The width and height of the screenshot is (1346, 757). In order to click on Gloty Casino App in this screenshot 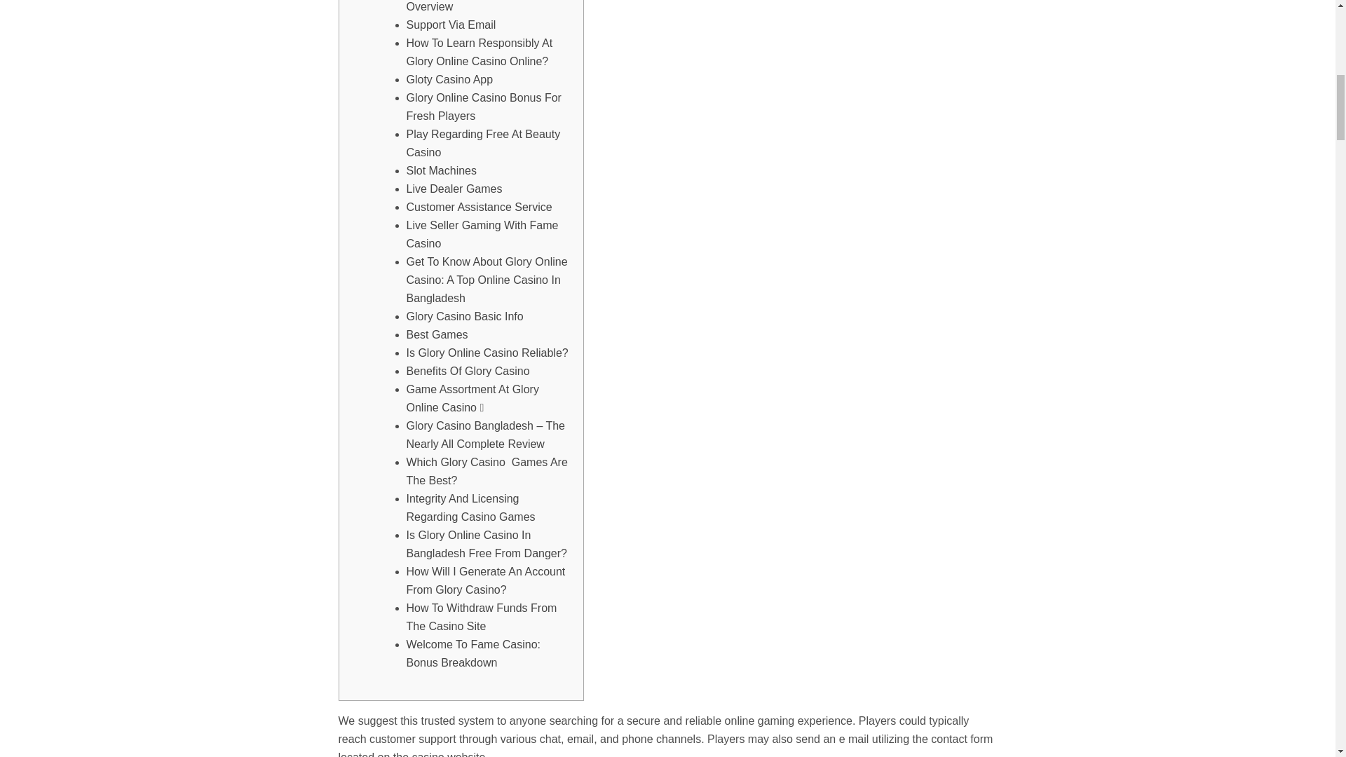, I will do `click(450, 79)`.